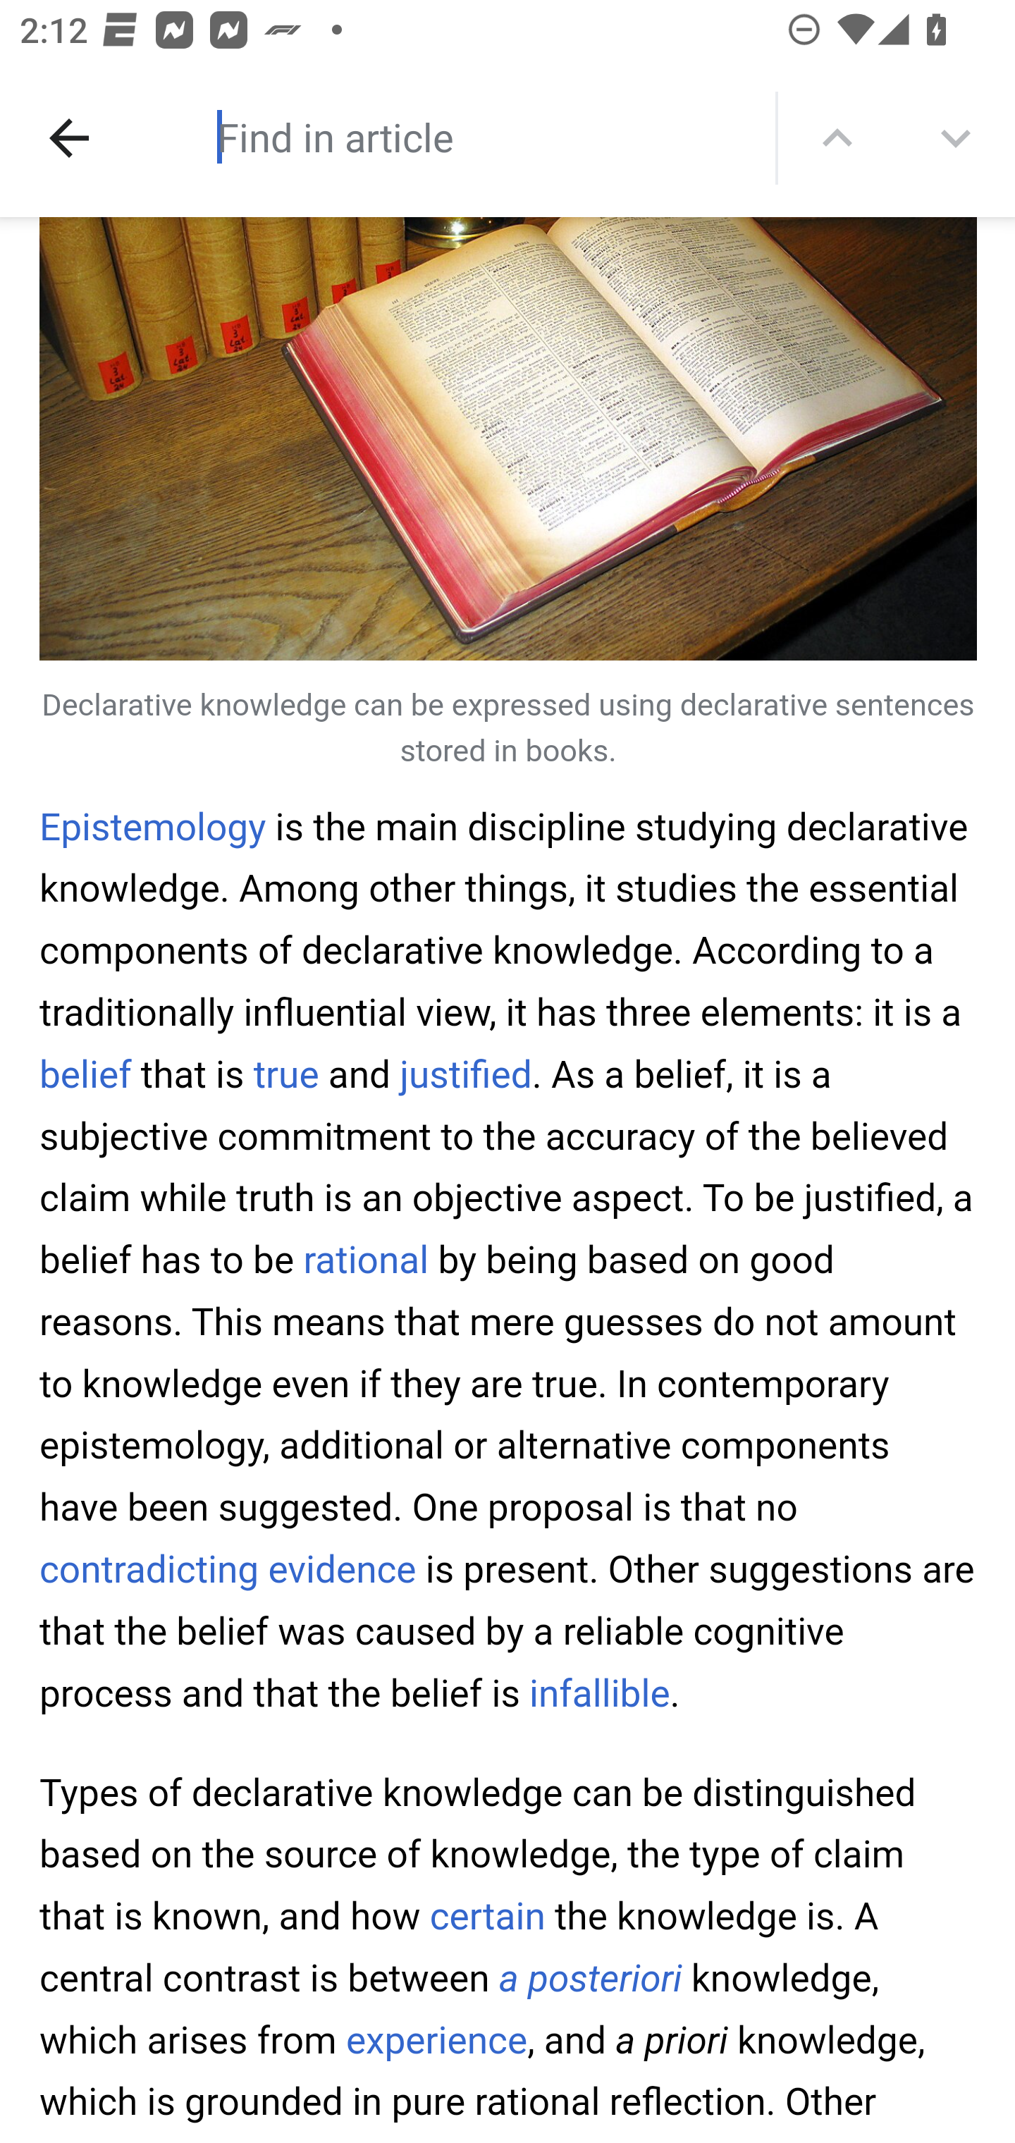 This screenshot has height=2143, width=1015. Describe the element at coordinates (467, 1074) in the screenshot. I see `justified` at that location.